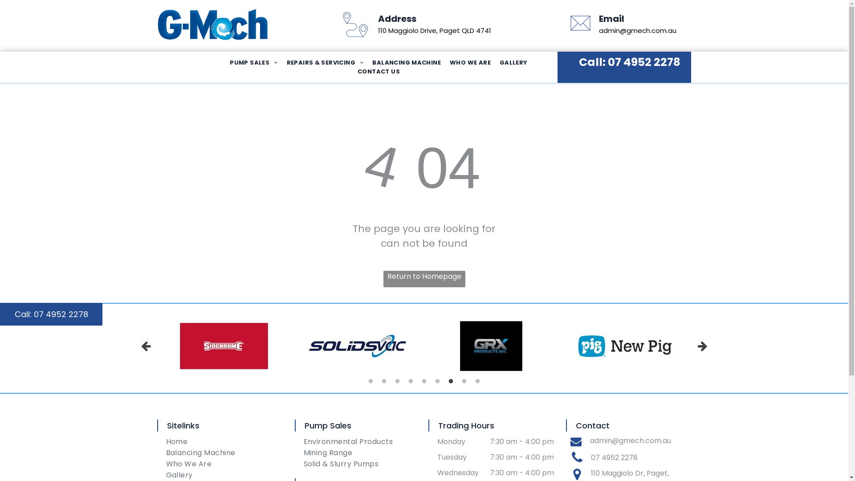 The height and width of the screenshot is (481, 855). Describe the element at coordinates (411, 382) in the screenshot. I see `4` at that location.